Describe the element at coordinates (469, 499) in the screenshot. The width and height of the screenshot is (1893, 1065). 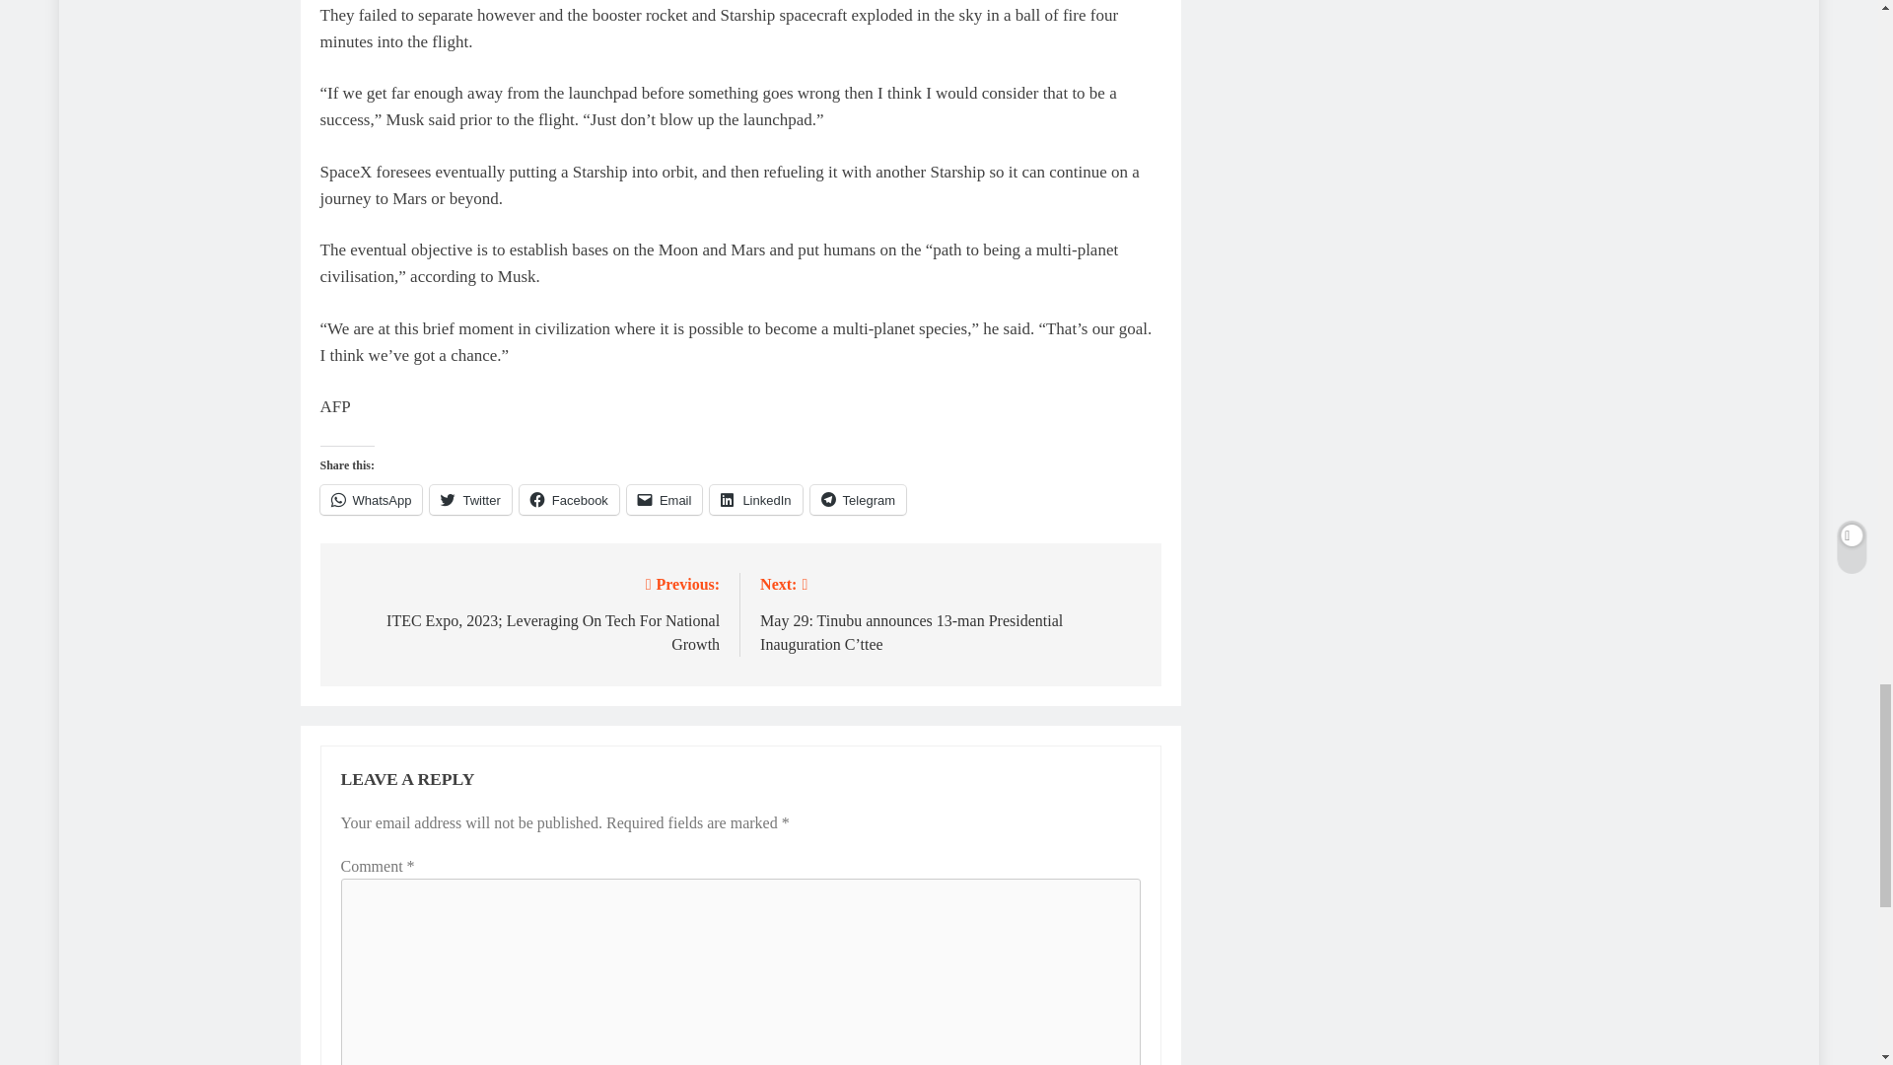
I see `Twitter` at that location.